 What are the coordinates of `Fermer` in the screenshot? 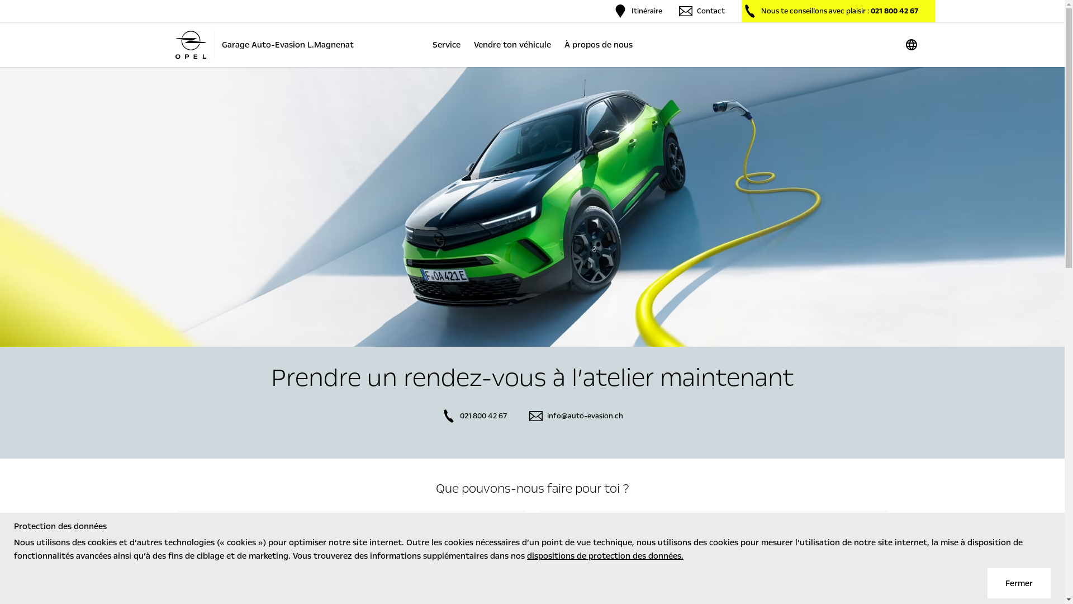 It's located at (1019, 583).